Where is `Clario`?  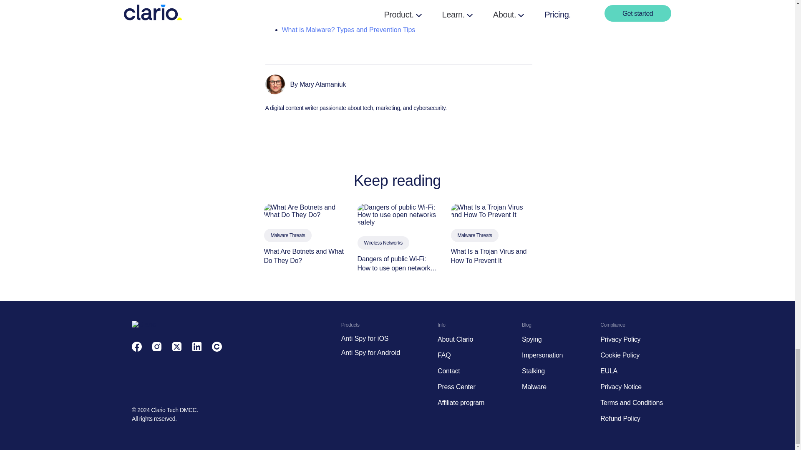 Clario is located at coordinates (144, 325).